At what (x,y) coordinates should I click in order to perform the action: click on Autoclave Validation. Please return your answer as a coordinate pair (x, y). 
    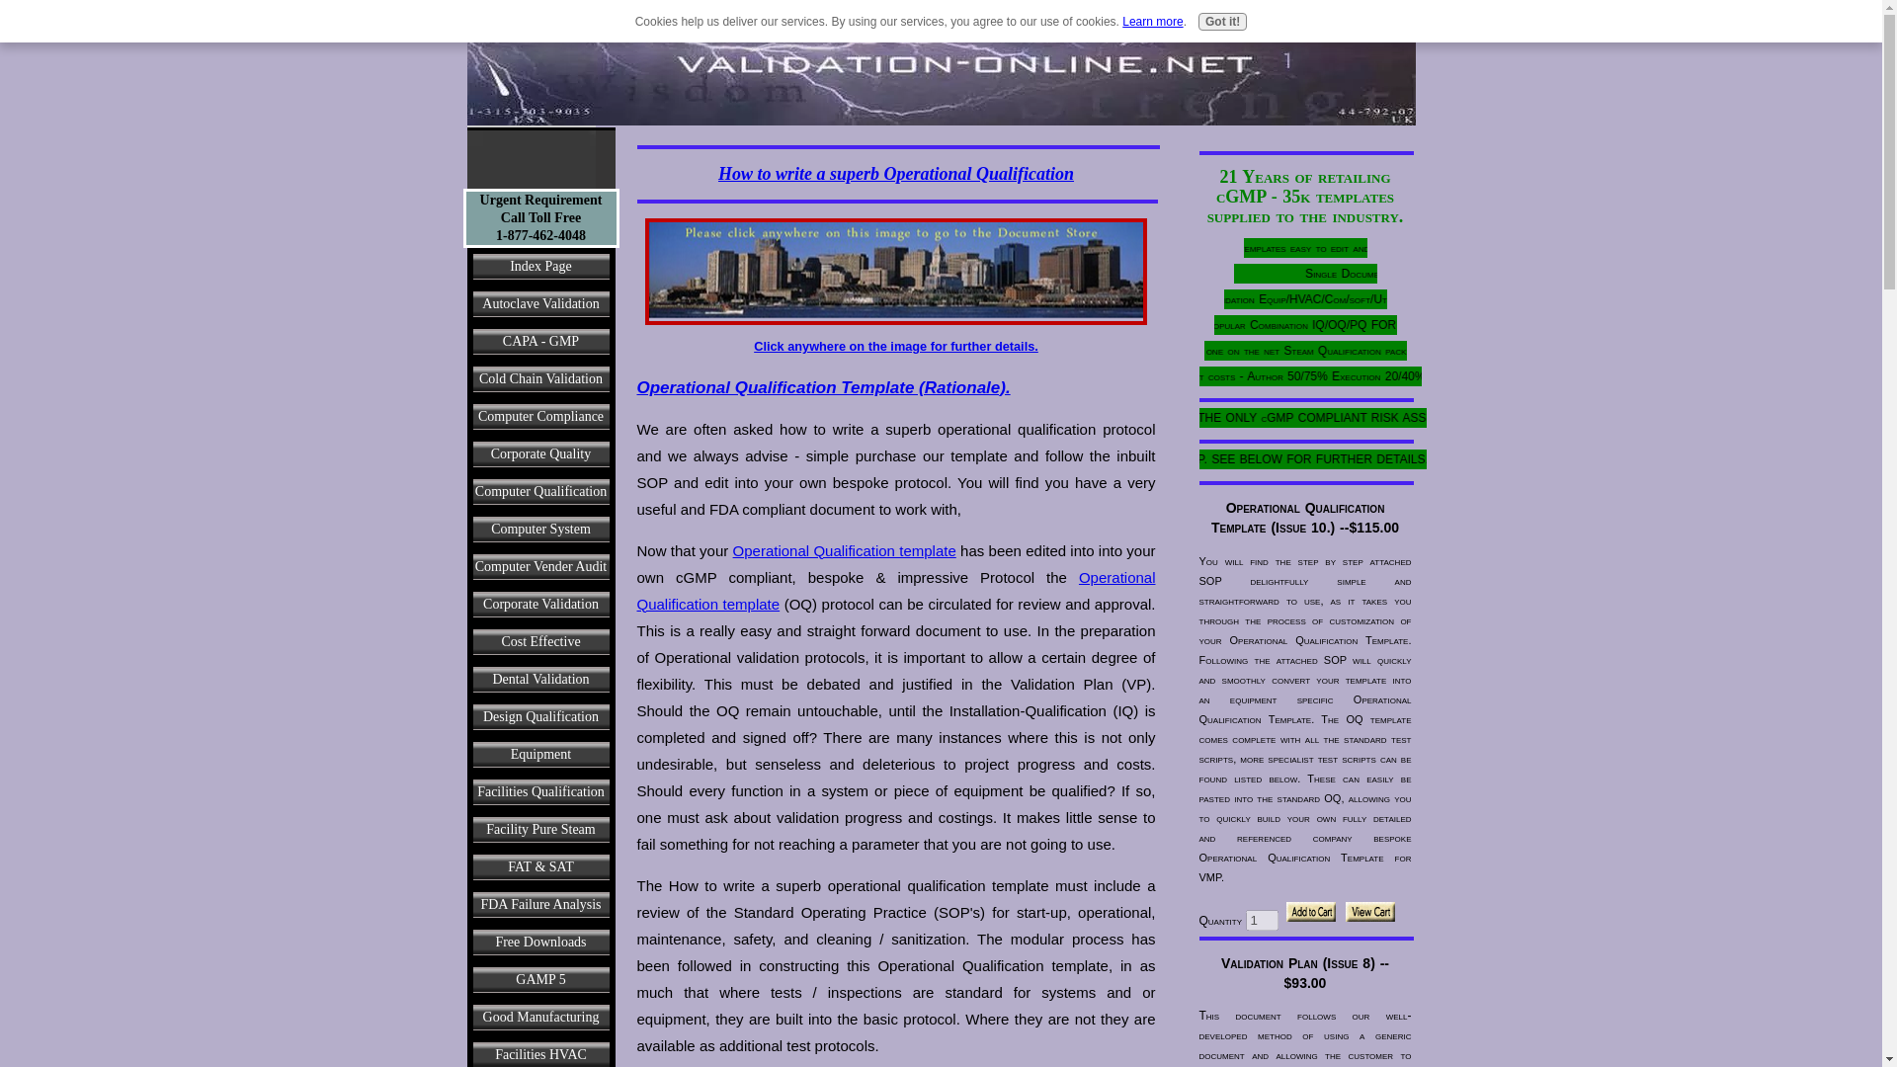
    Looking at the image, I should click on (540, 304).